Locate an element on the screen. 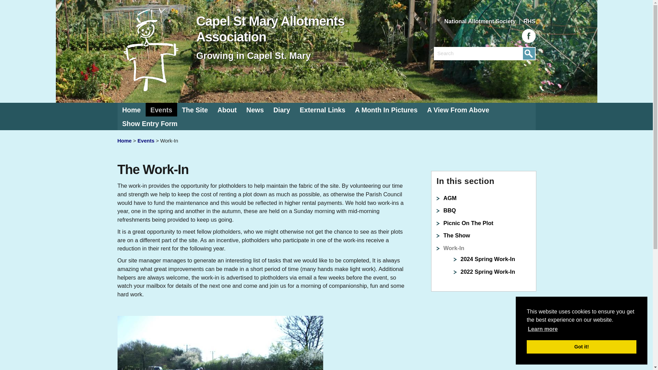 The height and width of the screenshot is (370, 658). Diary is located at coordinates (282, 110).